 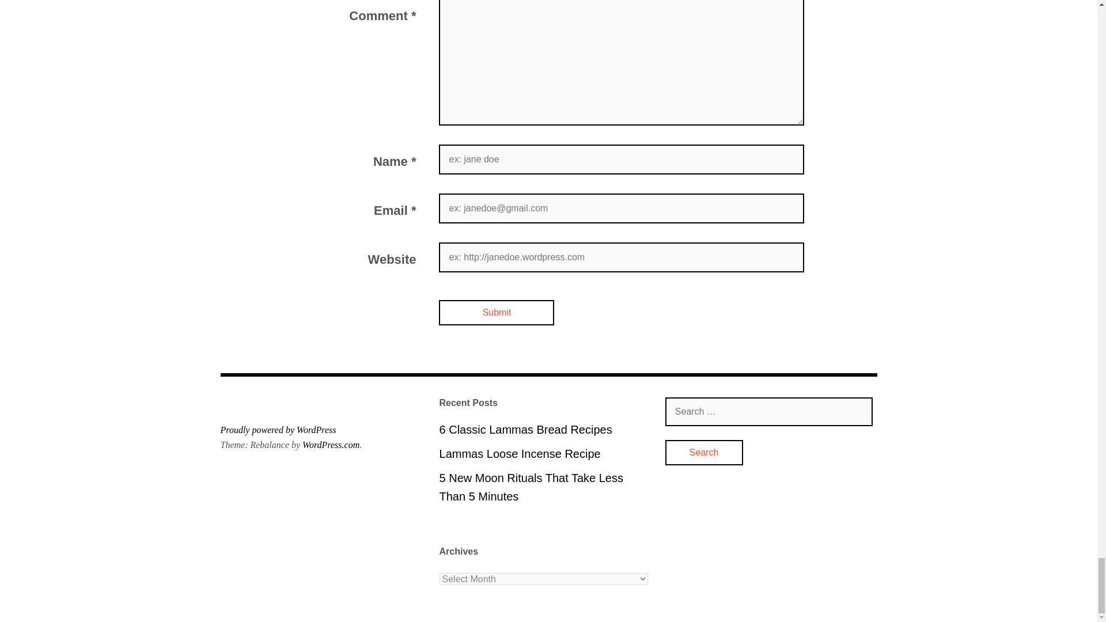 What do you see at coordinates (704, 452) in the screenshot?
I see `Search` at bounding box center [704, 452].